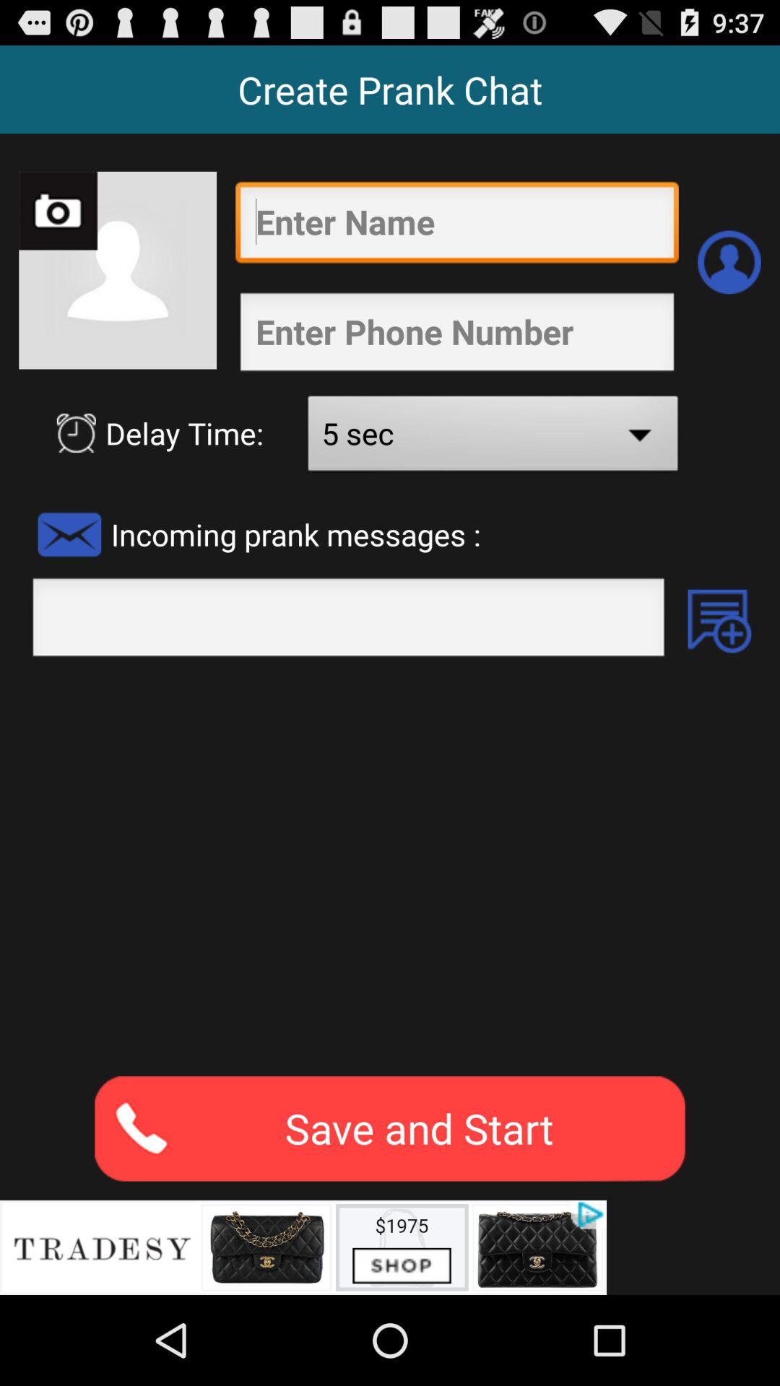 Image resolution: width=780 pixels, height=1386 pixels. Describe the element at coordinates (303, 1247) in the screenshot. I see `advertisement` at that location.